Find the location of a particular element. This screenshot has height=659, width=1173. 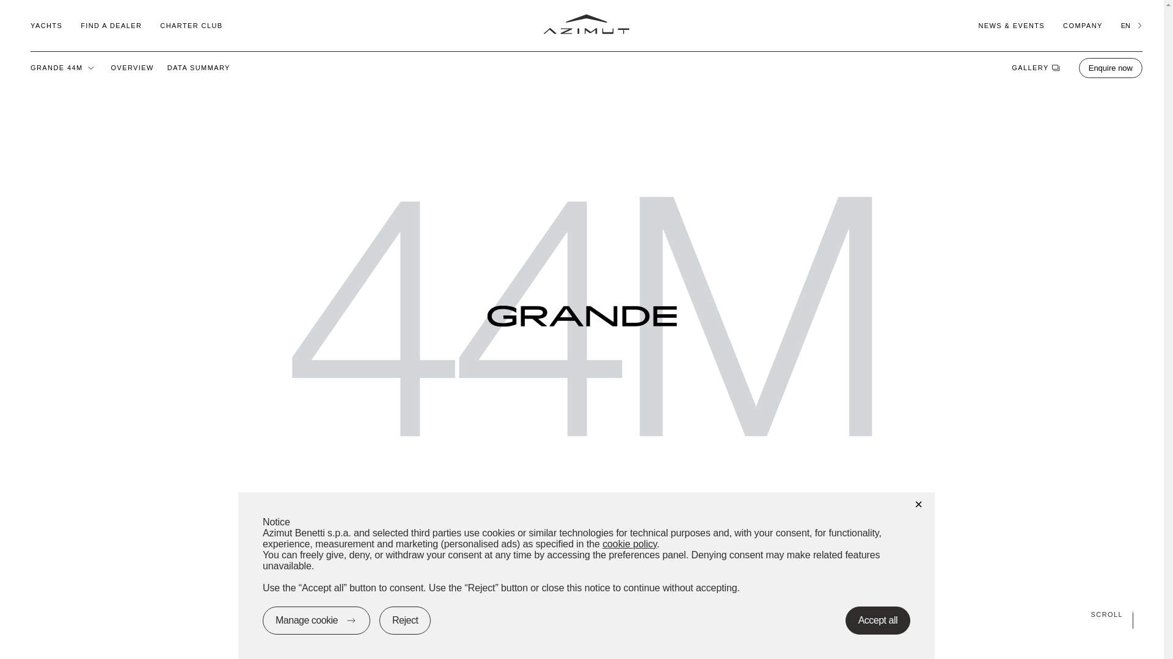

Enquire now is located at coordinates (1111, 67).